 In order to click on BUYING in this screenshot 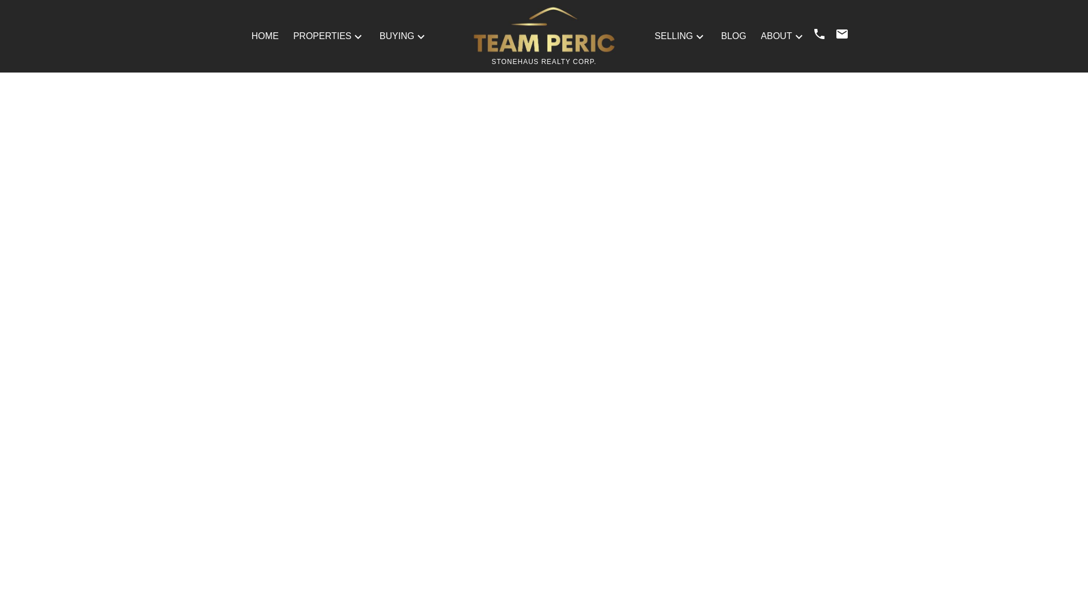, I will do `click(397, 36)`.